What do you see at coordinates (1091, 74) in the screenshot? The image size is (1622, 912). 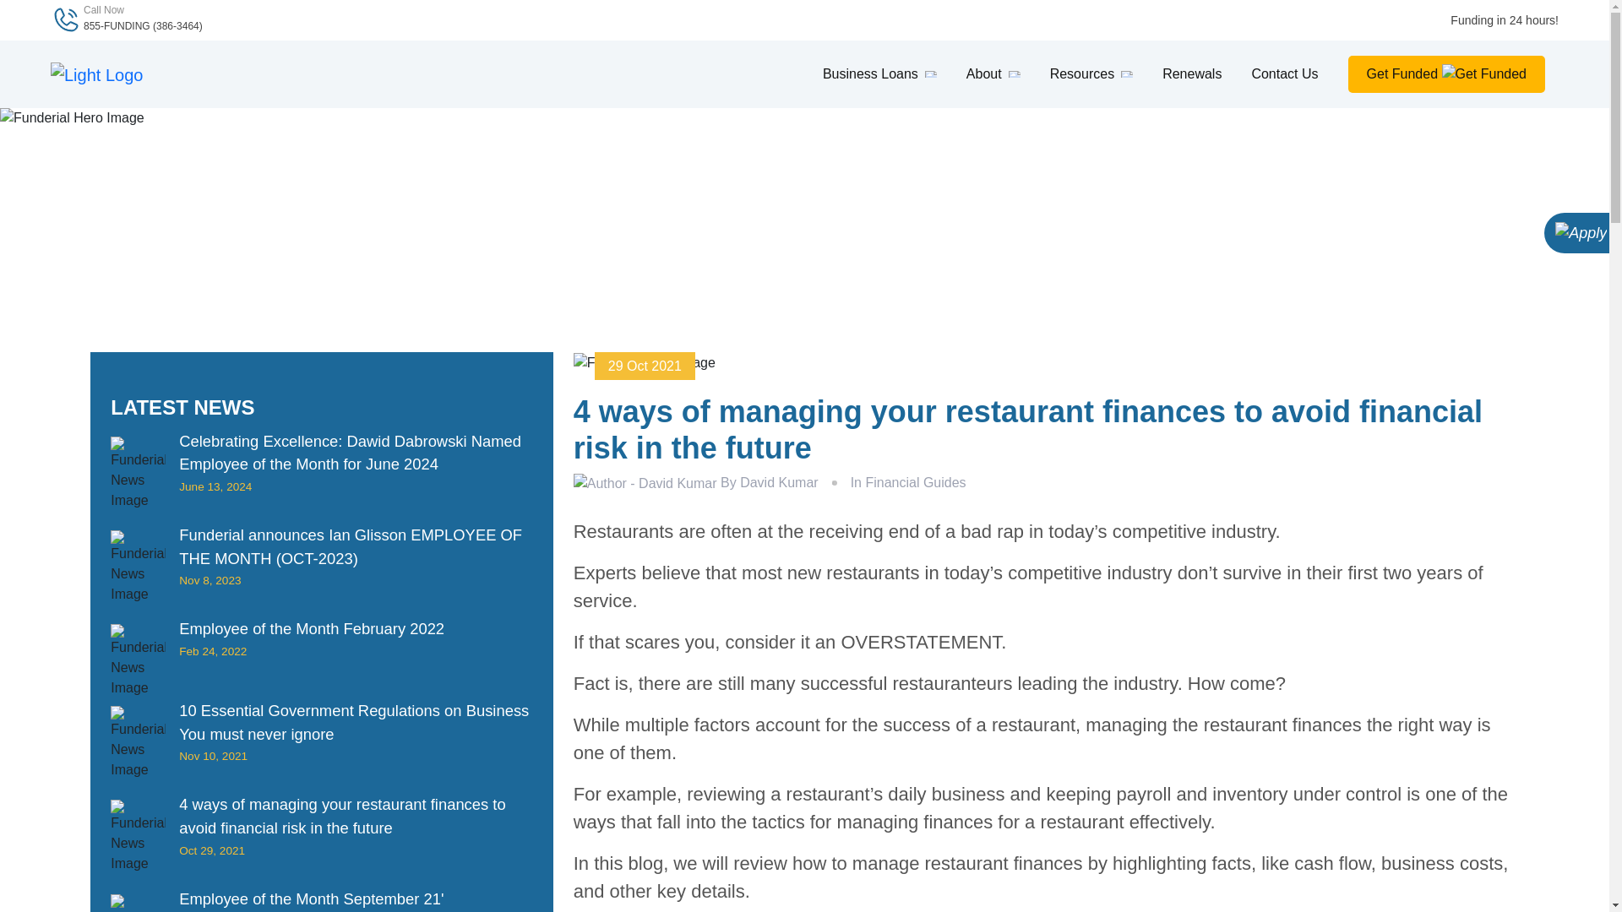 I see `Resources` at bounding box center [1091, 74].